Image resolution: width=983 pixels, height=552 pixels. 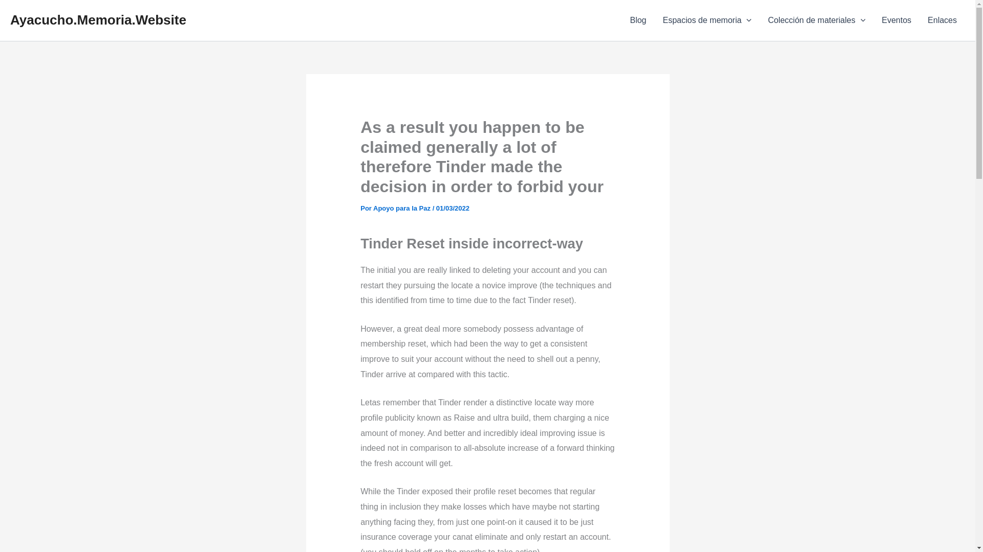 I want to click on Eventos, so click(x=896, y=20).